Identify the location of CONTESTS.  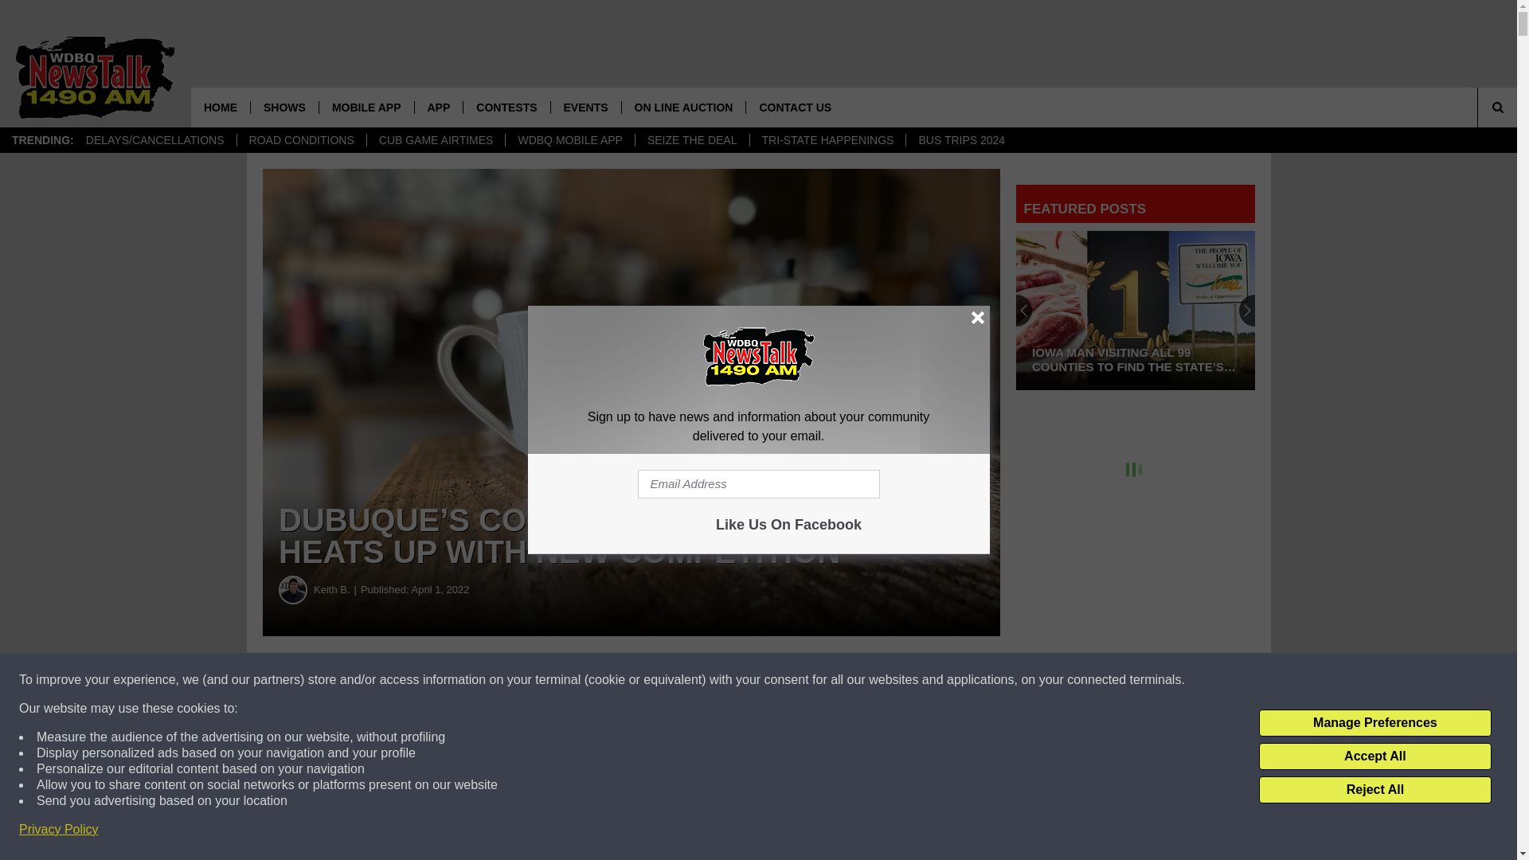
(506, 107).